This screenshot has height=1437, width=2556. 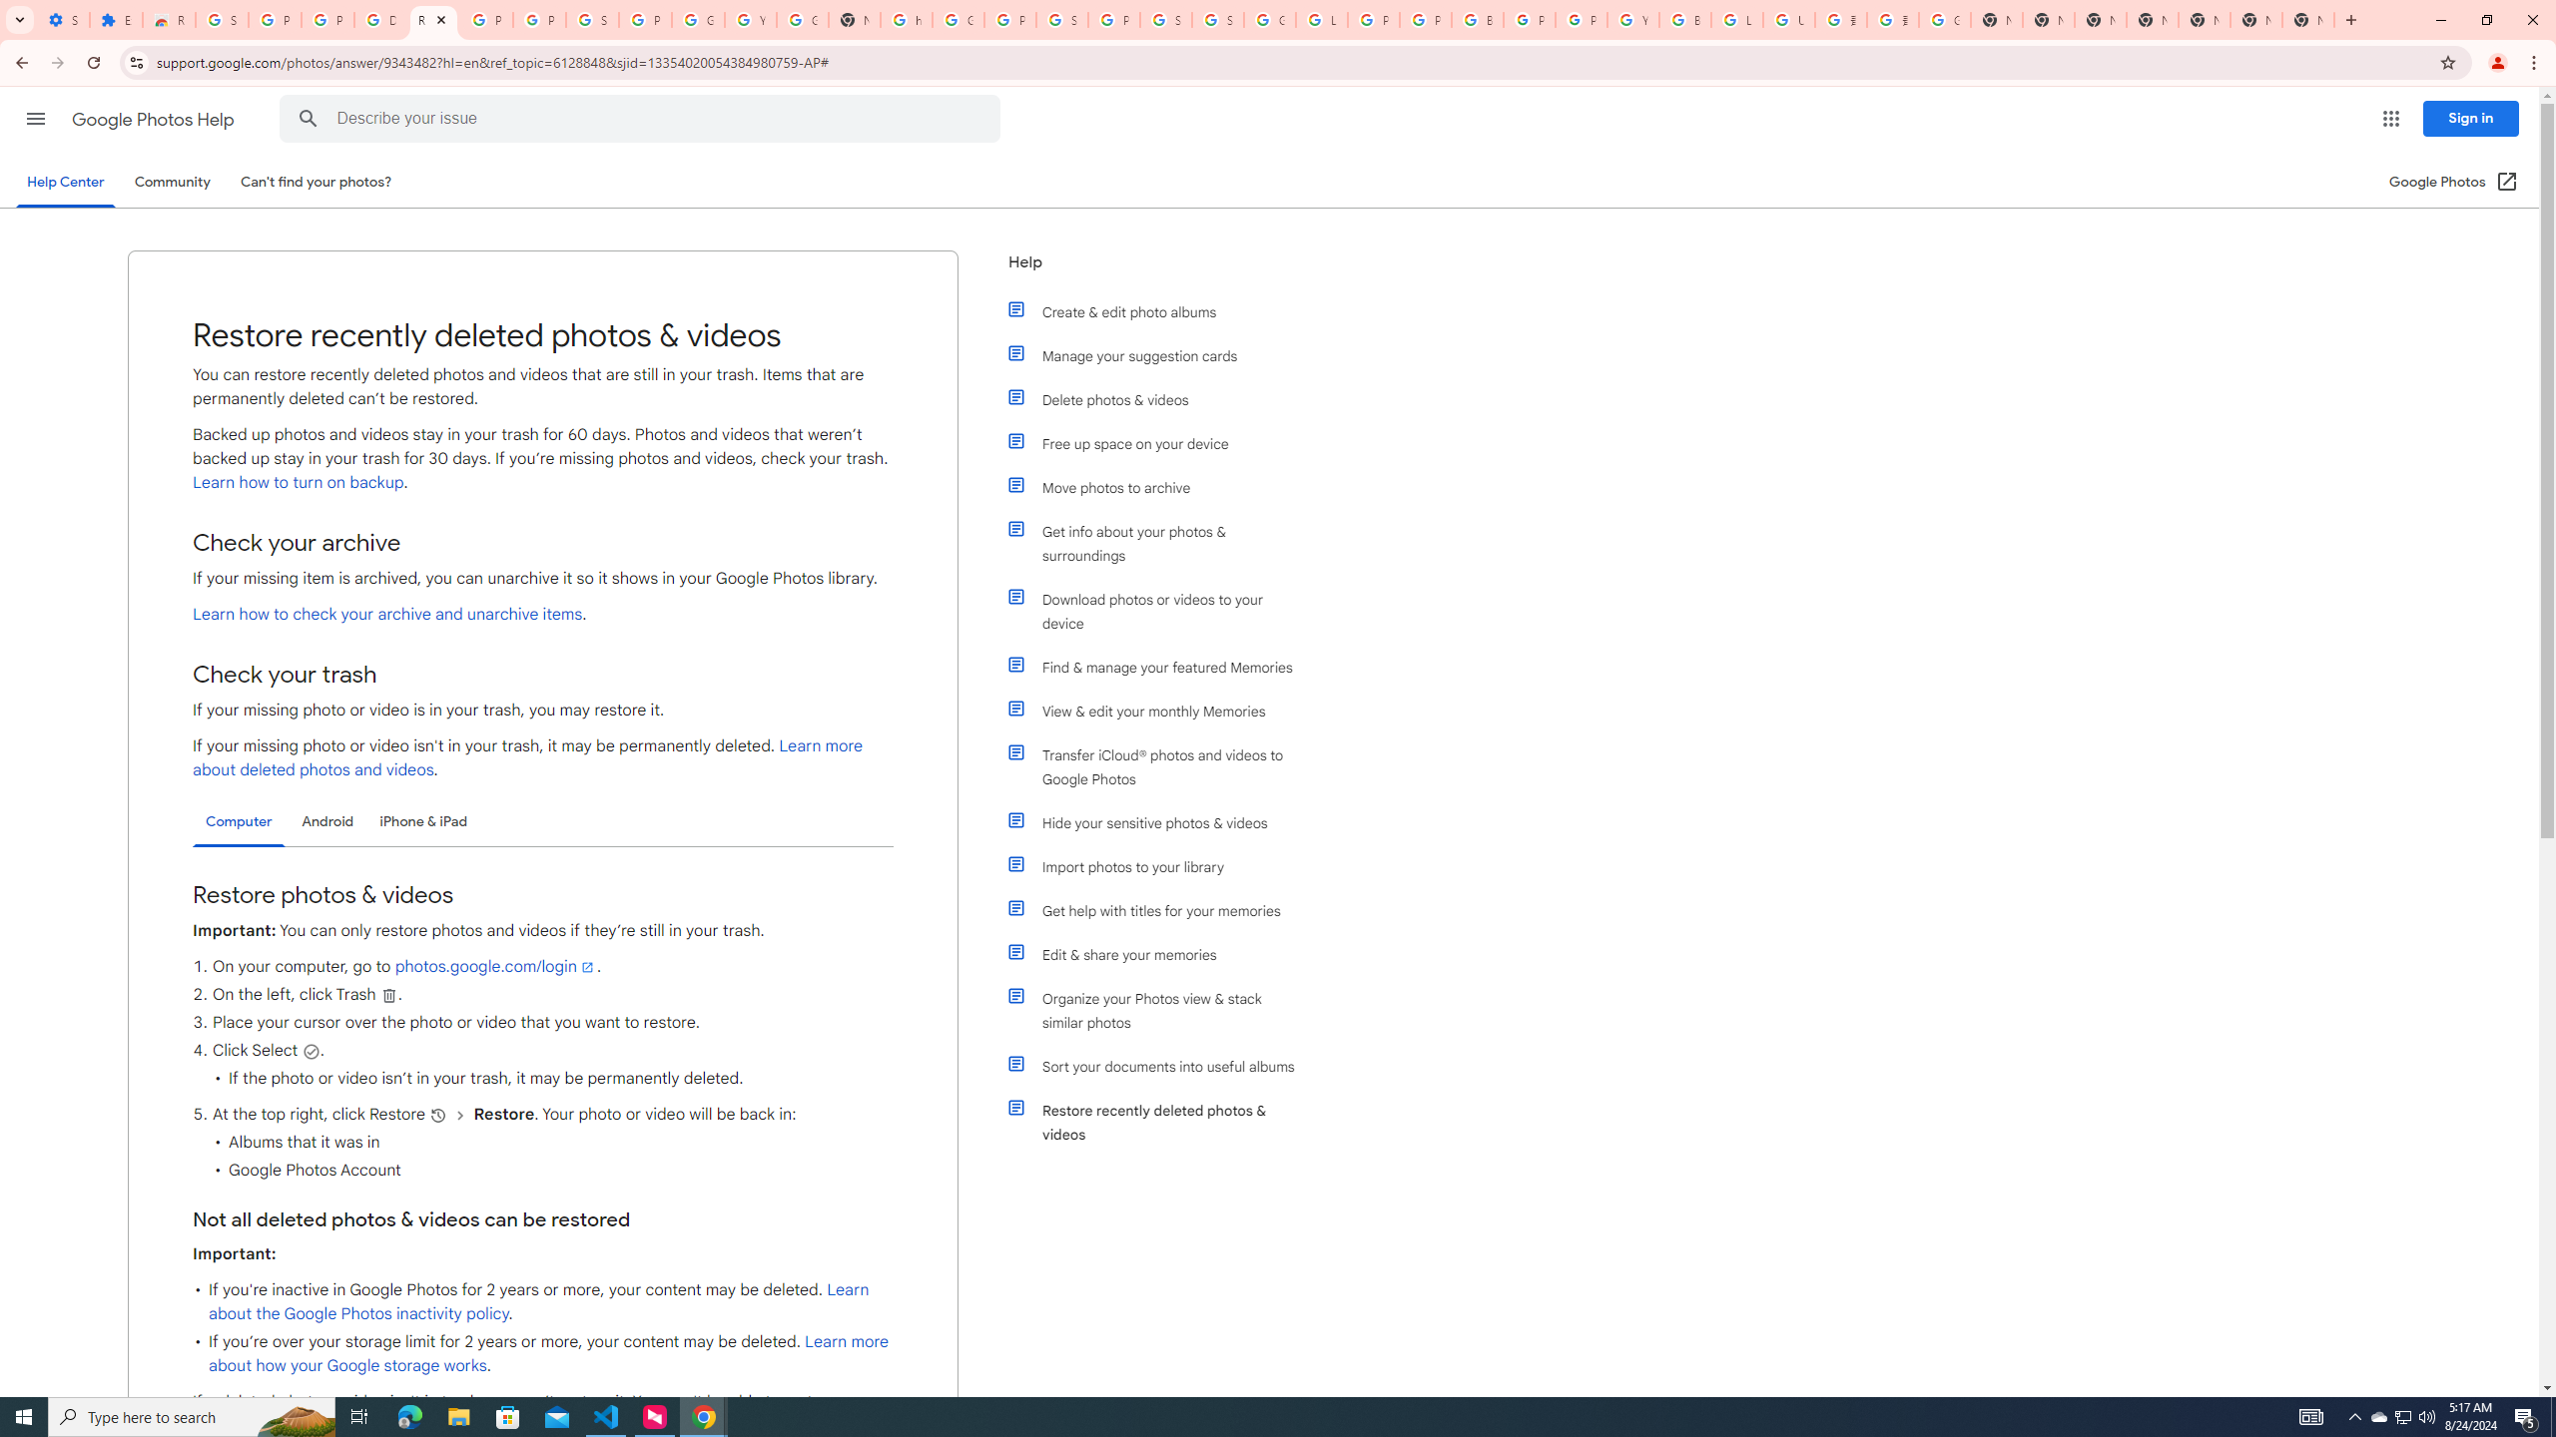 I want to click on Move photos to archive, so click(x=1161, y=487).